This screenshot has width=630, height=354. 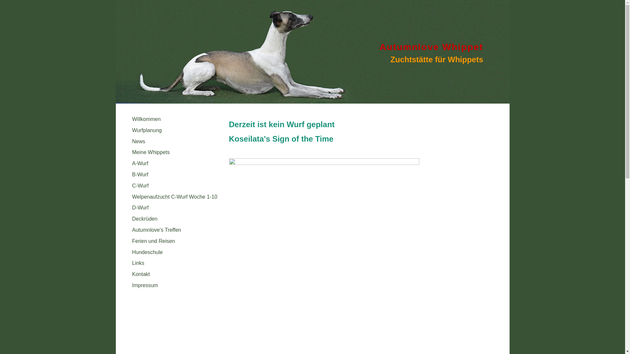 I want to click on Kontakt, so click(x=141, y=274).